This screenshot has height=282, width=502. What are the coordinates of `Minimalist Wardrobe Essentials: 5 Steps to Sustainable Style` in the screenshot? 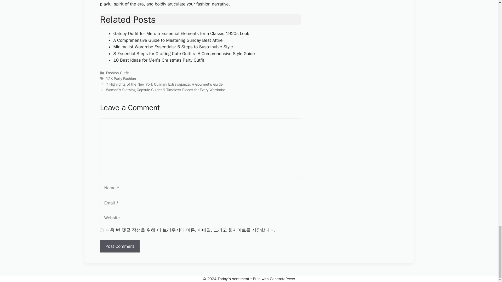 It's located at (173, 47).